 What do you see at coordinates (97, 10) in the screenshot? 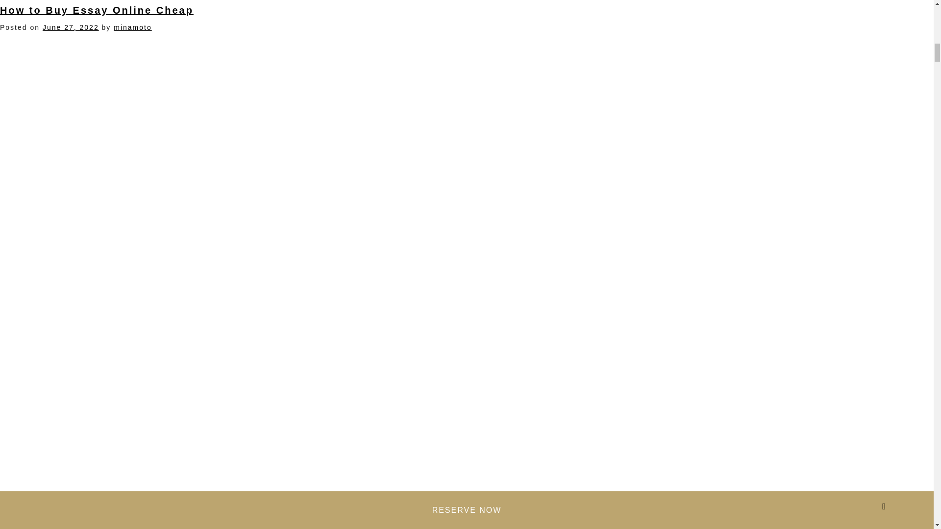
I see `How to Buy Essay Online Cheap` at bounding box center [97, 10].